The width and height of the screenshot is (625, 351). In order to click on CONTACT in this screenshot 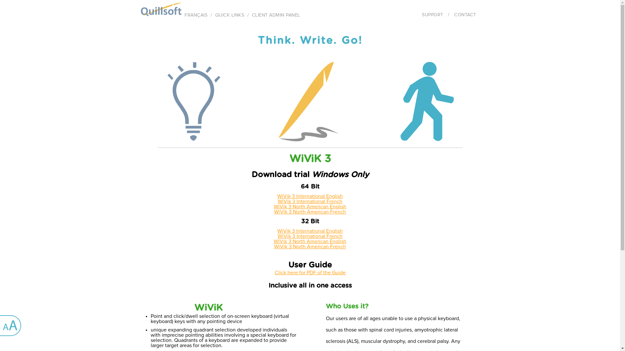, I will do `click(465, 15)`.